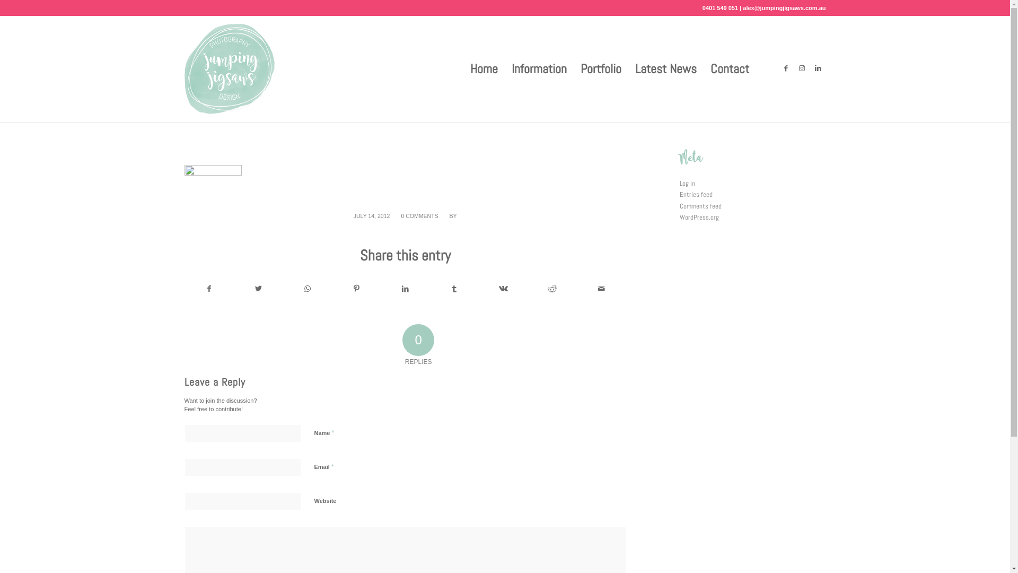 The image size is (1018, 573). What do you see at coordinates (701, 206) in the screenshot?
I see `Comments feed` at bounding box center [701, 206].